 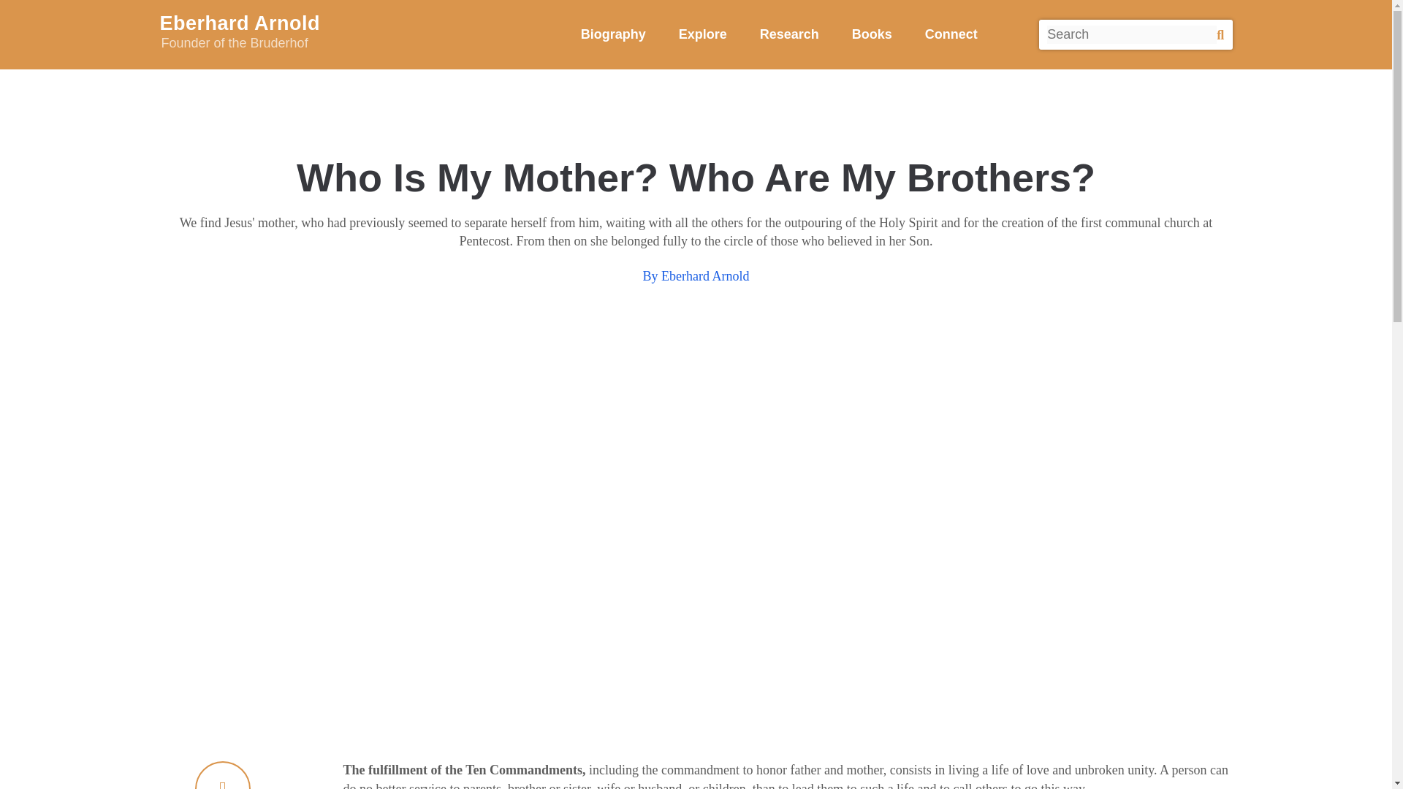 I want to click on Connect, so click(x=789, y=34).